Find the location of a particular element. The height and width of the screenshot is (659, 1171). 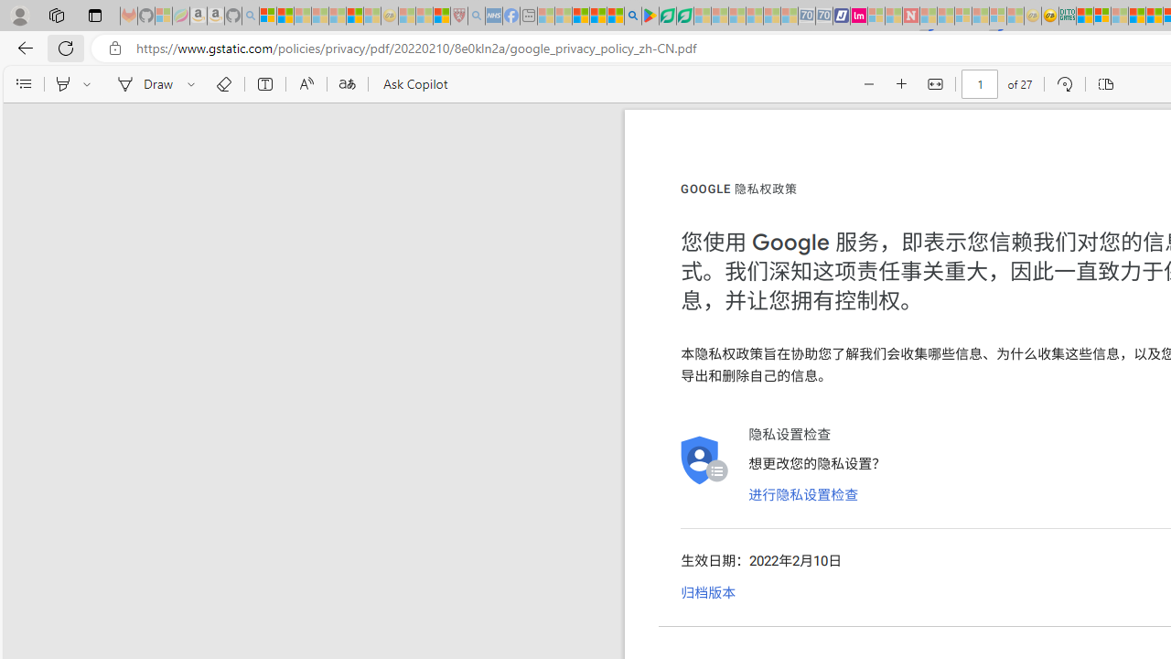

Kinda Frugal - MSN is located at coordinates (1155, 16).